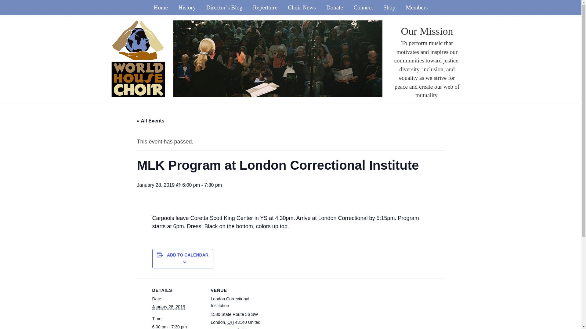 This screenshot has height=329, width=586. Describe the element at coordinates (363, 7) in the screenshot. I see `Connect` at that location.